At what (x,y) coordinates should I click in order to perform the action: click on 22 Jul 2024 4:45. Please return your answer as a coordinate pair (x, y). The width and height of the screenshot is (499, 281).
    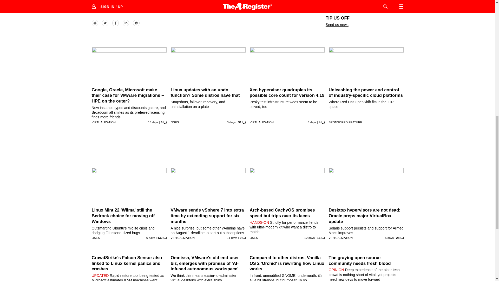
    Looking at the image, I should click on (153, 122).